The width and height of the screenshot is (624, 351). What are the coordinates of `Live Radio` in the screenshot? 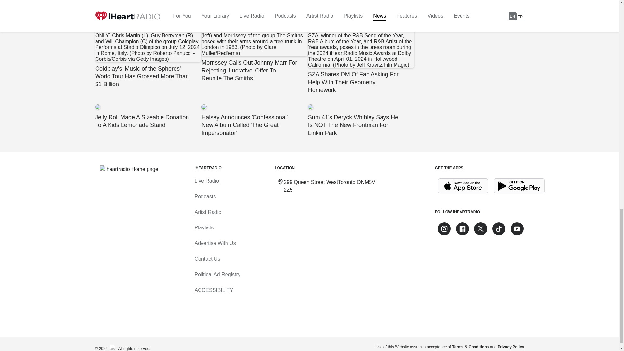 It's located at (206, 181).